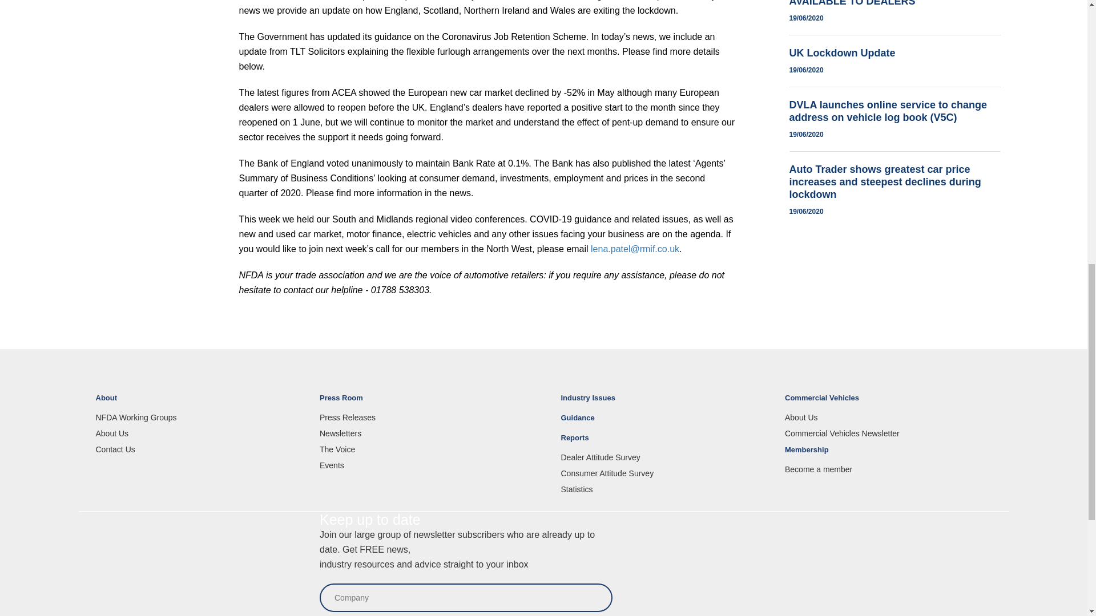  I want to click on Guidance, so click(664, 423).